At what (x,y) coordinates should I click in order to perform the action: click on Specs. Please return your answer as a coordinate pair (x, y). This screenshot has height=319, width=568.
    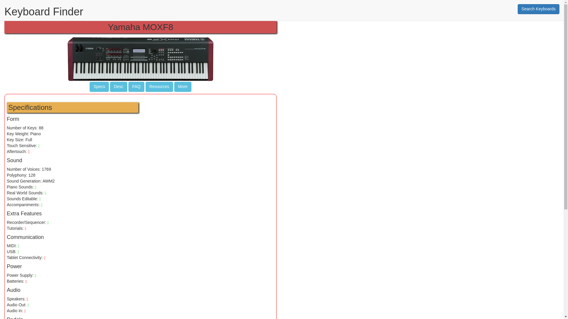
    Looking at the image, I should click on (99, 87).